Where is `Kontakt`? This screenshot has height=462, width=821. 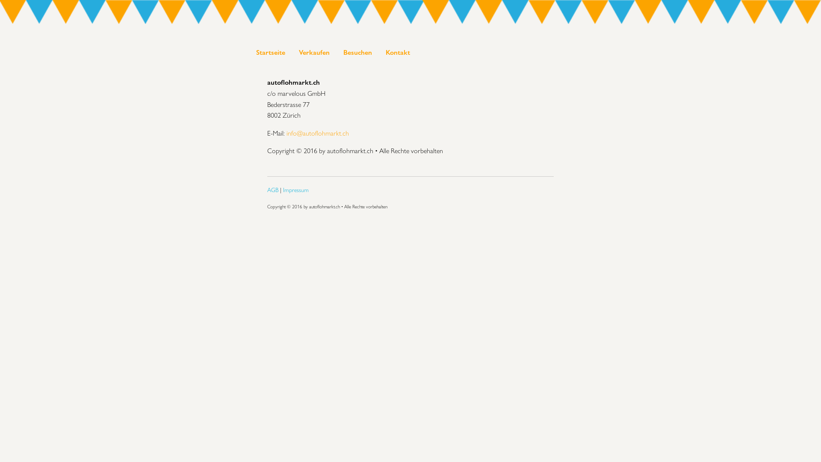
Kontakt is located at coordinates (398, 53).